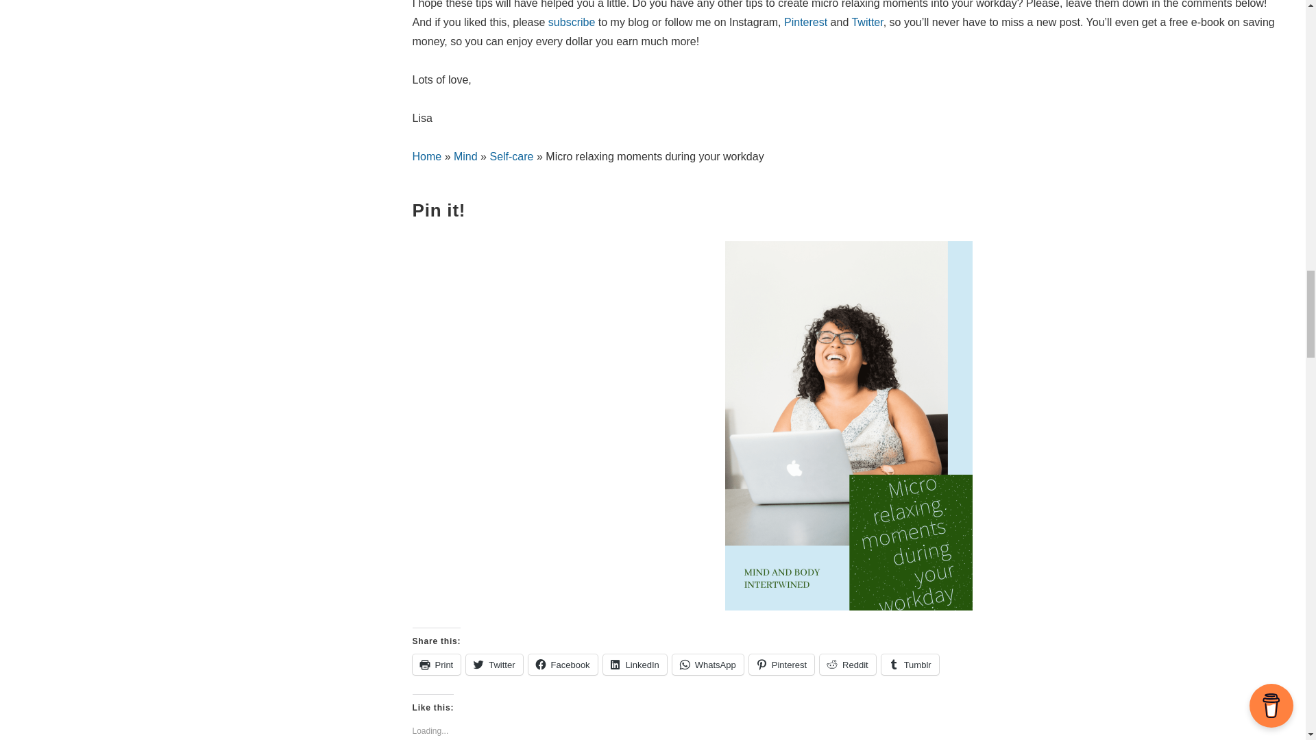 The width and height of the screenshot is (1316, 740). I want to click on Pinterest, so click(806, 22).